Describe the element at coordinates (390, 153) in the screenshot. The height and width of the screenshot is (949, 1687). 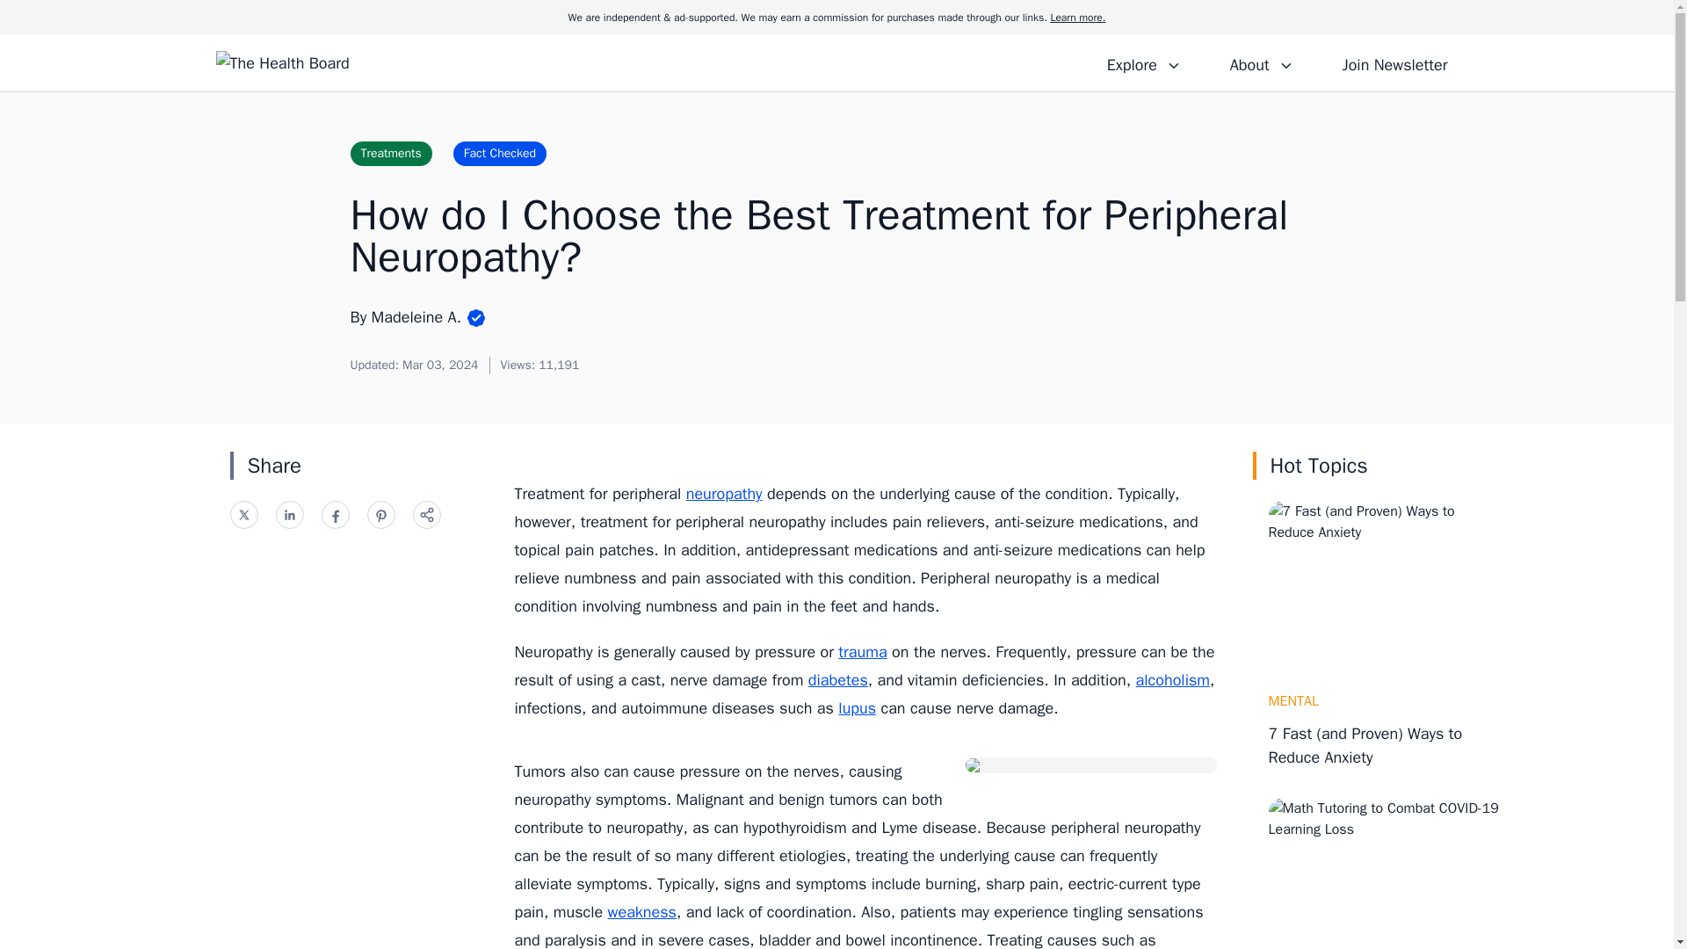
I see `Treatments` at that location.